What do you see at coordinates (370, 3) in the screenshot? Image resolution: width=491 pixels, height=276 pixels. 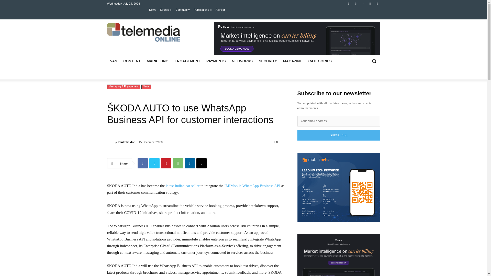 I see `Youtube` at bounding box center [370, 3].